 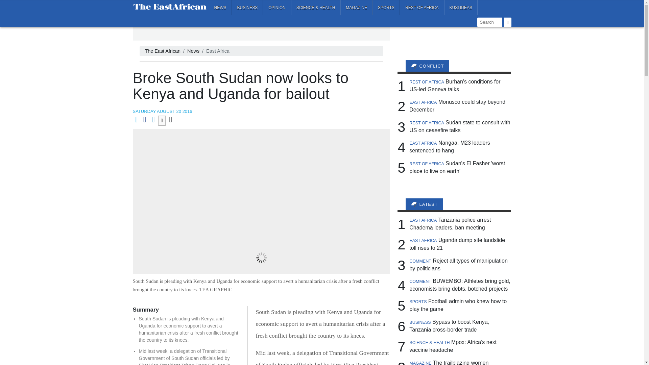 I want to click on SPORTS, so click(x=386, y=7).